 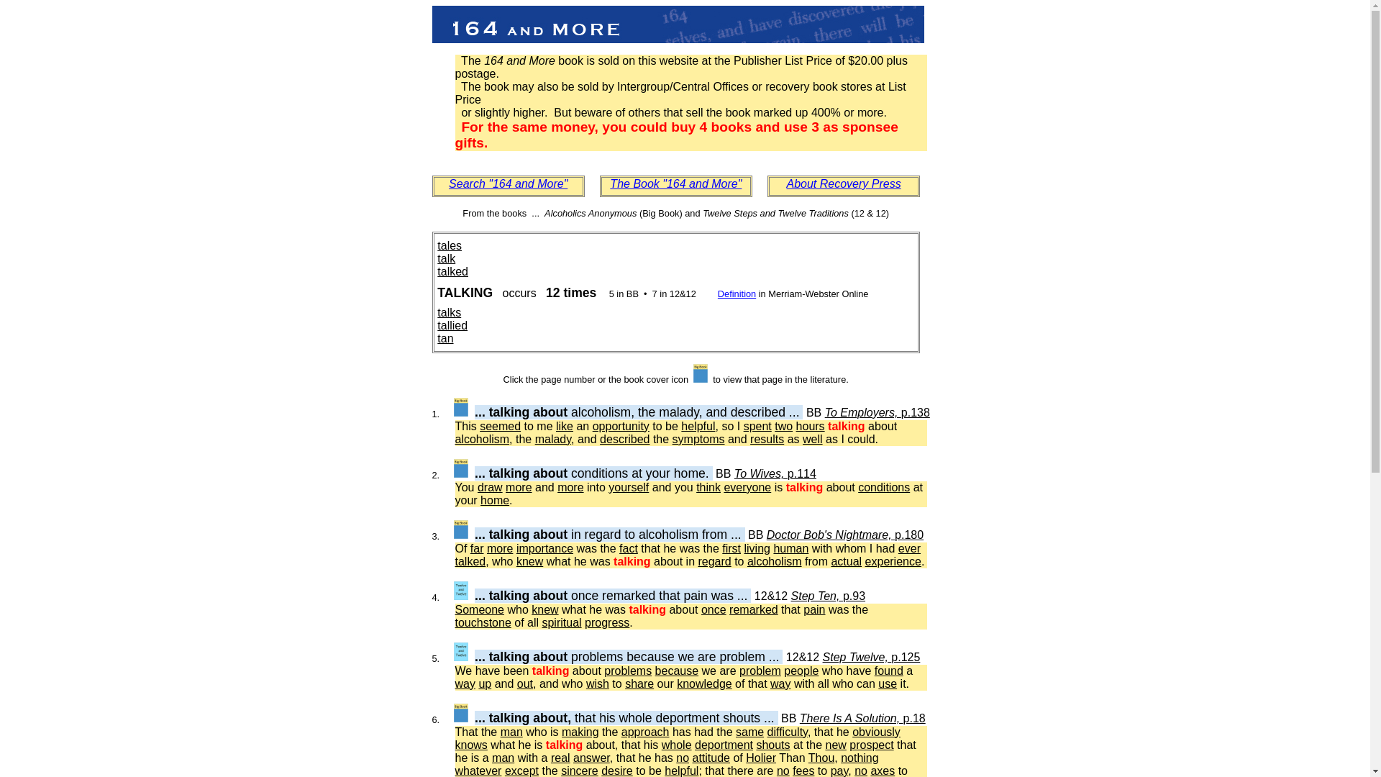 I want to click on There Is A Solution, p.18, so click(x=863, y=718).